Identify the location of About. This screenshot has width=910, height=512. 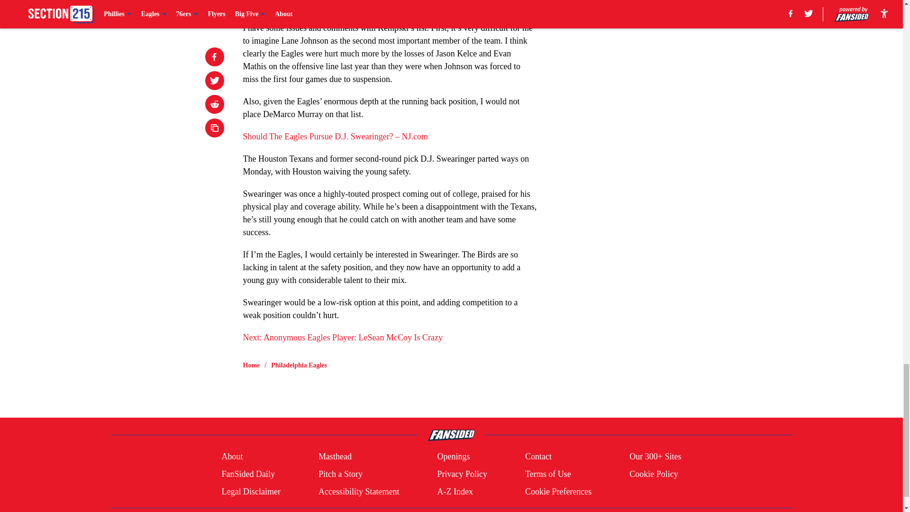
(232, 457).